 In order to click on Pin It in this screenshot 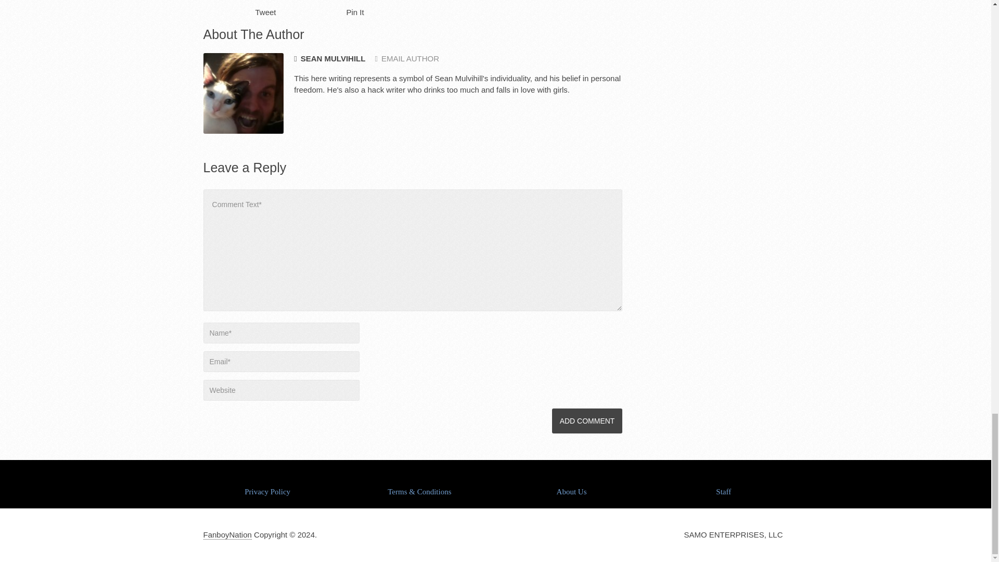, I will do `click(355, 12)`.